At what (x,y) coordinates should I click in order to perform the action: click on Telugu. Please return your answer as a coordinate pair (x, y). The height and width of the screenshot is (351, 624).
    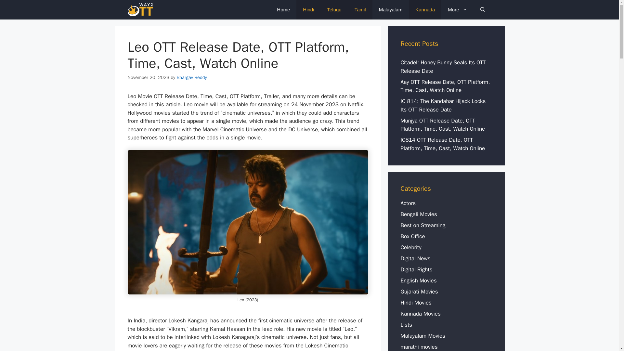
    Looking at the image, I should click on (334, 10).